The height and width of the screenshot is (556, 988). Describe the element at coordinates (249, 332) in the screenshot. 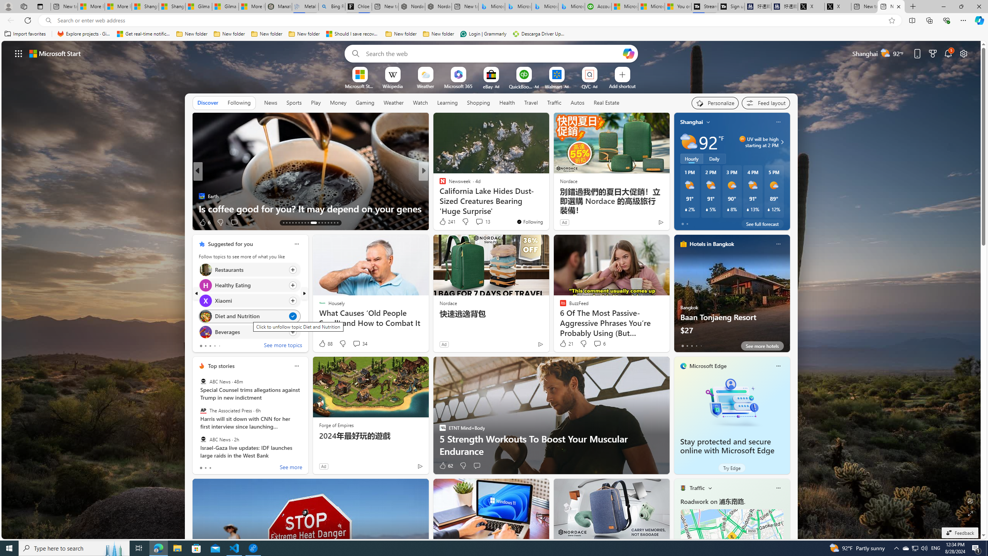

I see `Click to follow topic Beverages` at that location.